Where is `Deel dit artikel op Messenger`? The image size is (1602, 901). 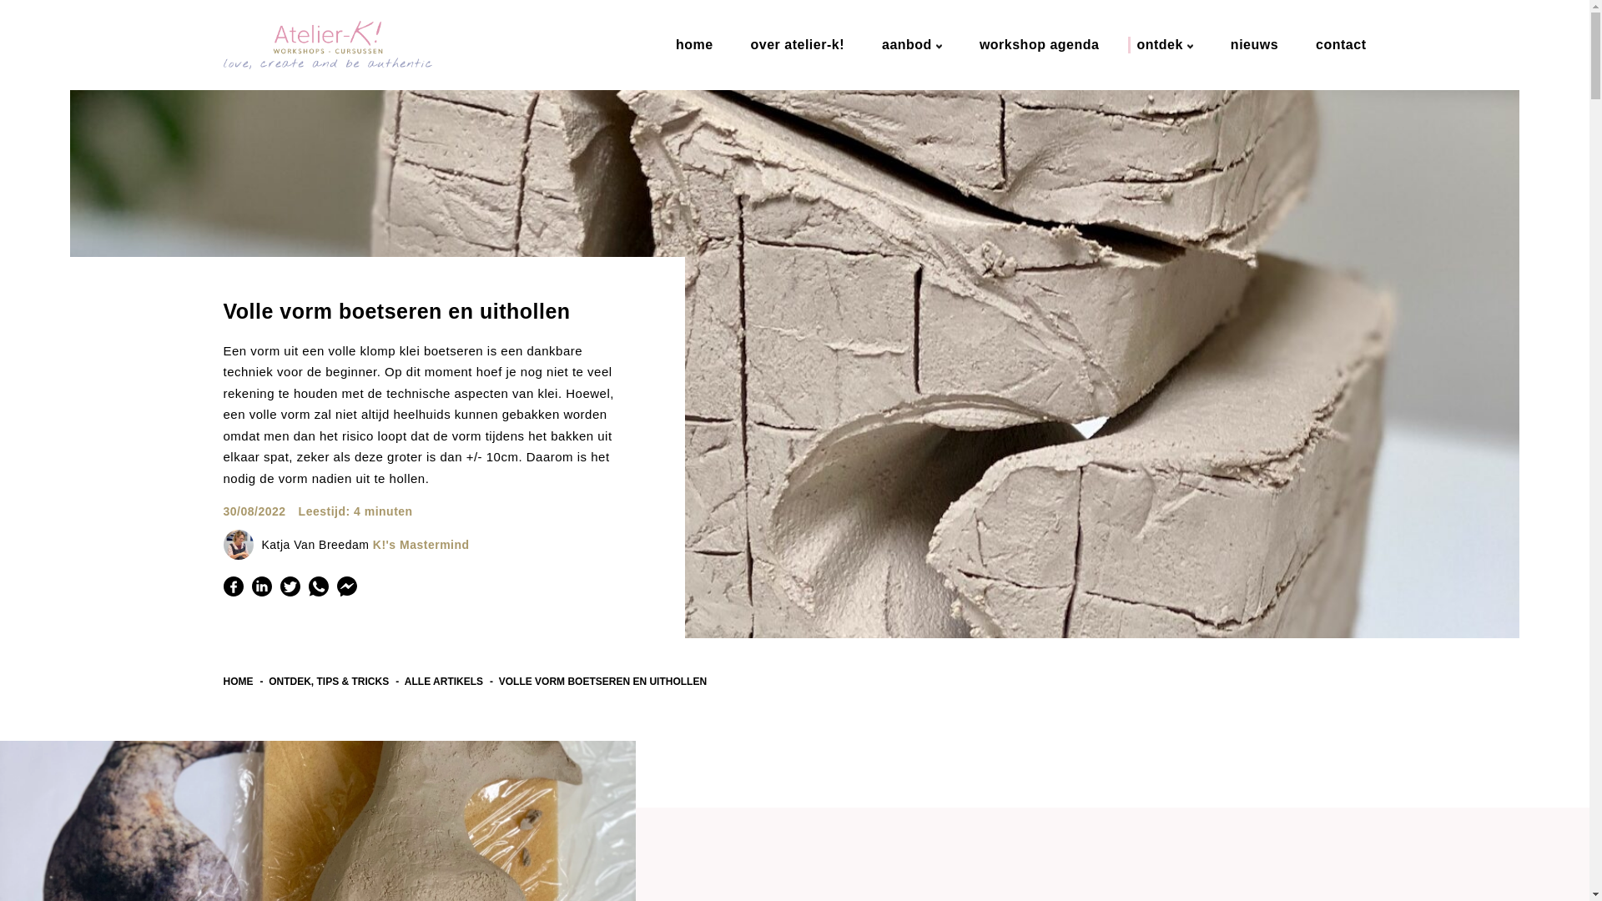 Deel dit artikel op Messenger is located at coordinates (347, 586).